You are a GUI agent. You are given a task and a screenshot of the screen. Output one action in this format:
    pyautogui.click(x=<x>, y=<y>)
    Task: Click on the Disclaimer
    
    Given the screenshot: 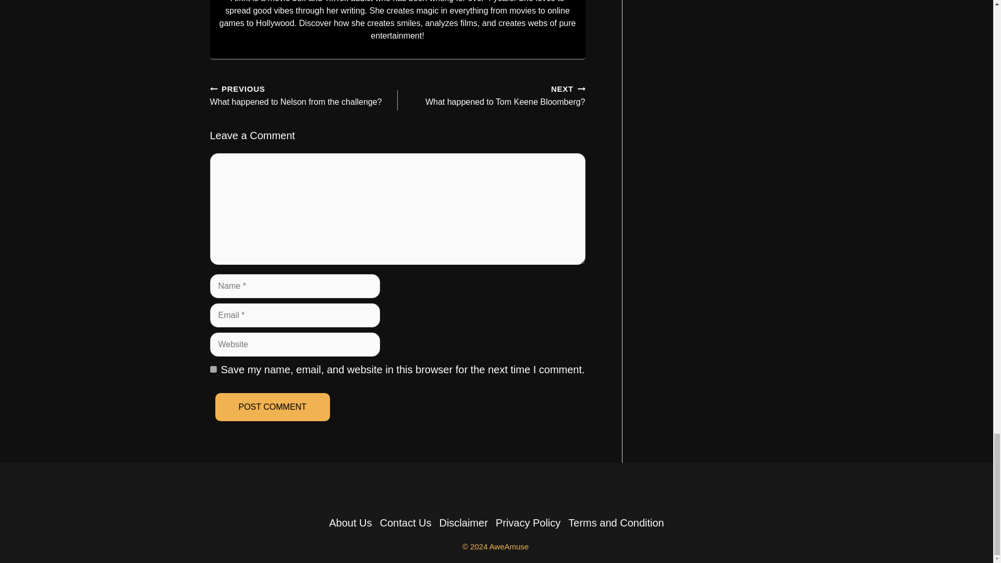 What is the action you would take?
    pyautogui.click(x=463, y=523)
    